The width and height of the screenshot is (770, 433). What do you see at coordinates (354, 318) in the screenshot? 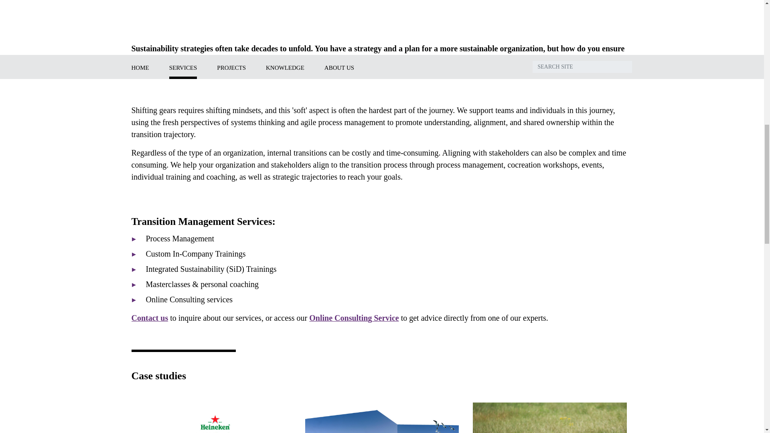
I see `Online Consulting Service` at bounding box center [354, 318].